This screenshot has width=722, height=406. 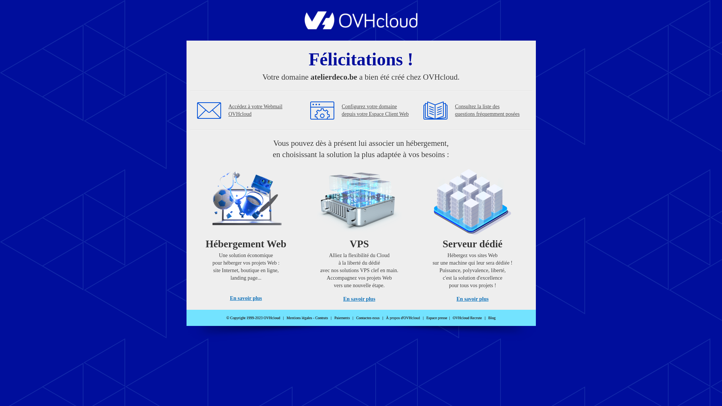 I want to click on Configurez votre domaine
depuis votre Espace Client Web, so click(x=375, y=111).